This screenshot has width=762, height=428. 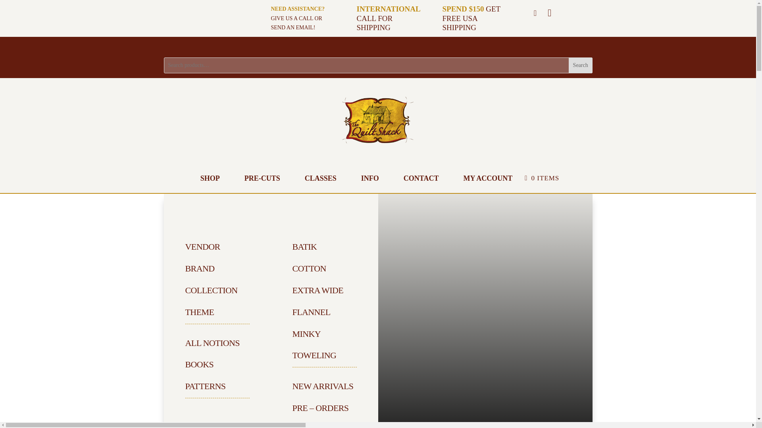 I want to click on CONTACT, so click(x=421, y=178).